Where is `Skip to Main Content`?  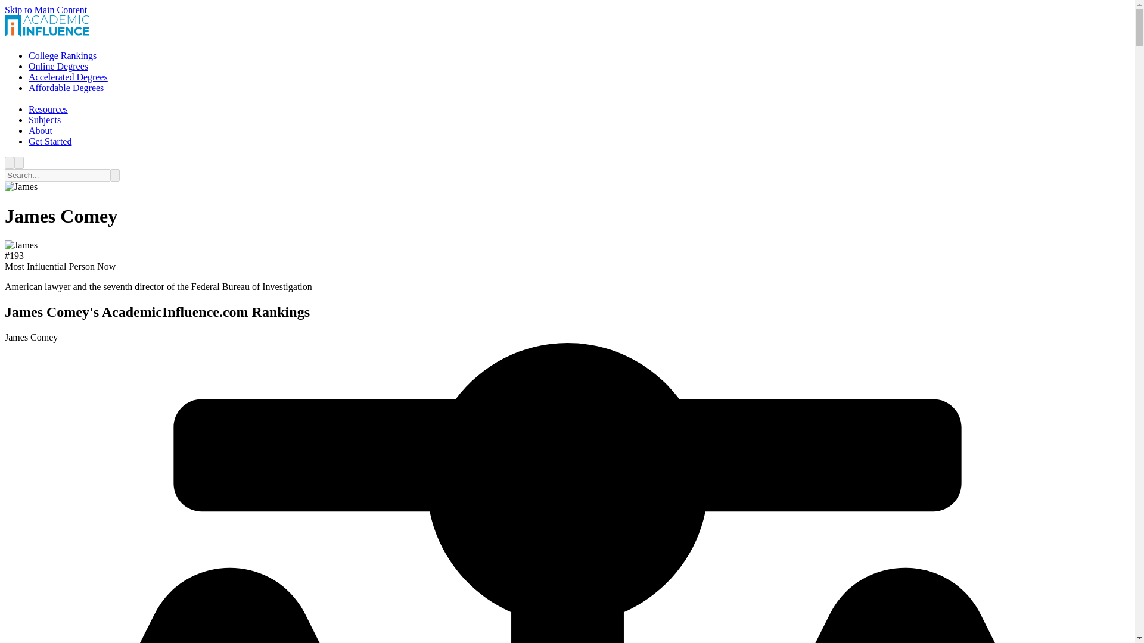 Skip to Main Content is located at coordinates (45, 10).